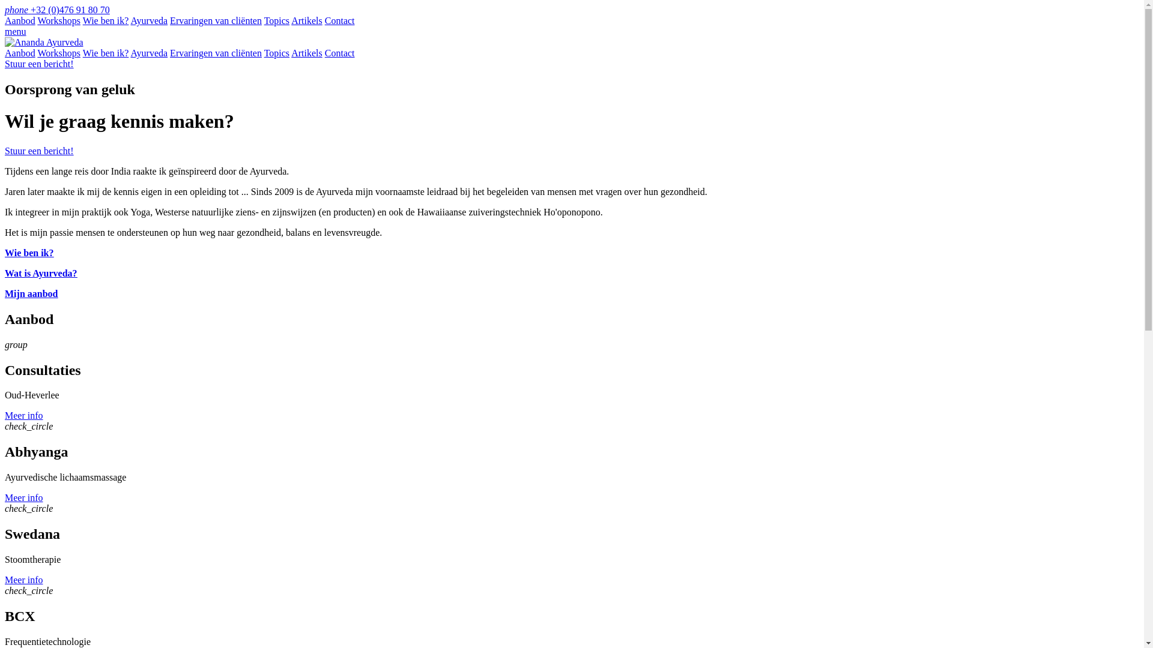  I want to click on Ayurveda, so click(149, 53).